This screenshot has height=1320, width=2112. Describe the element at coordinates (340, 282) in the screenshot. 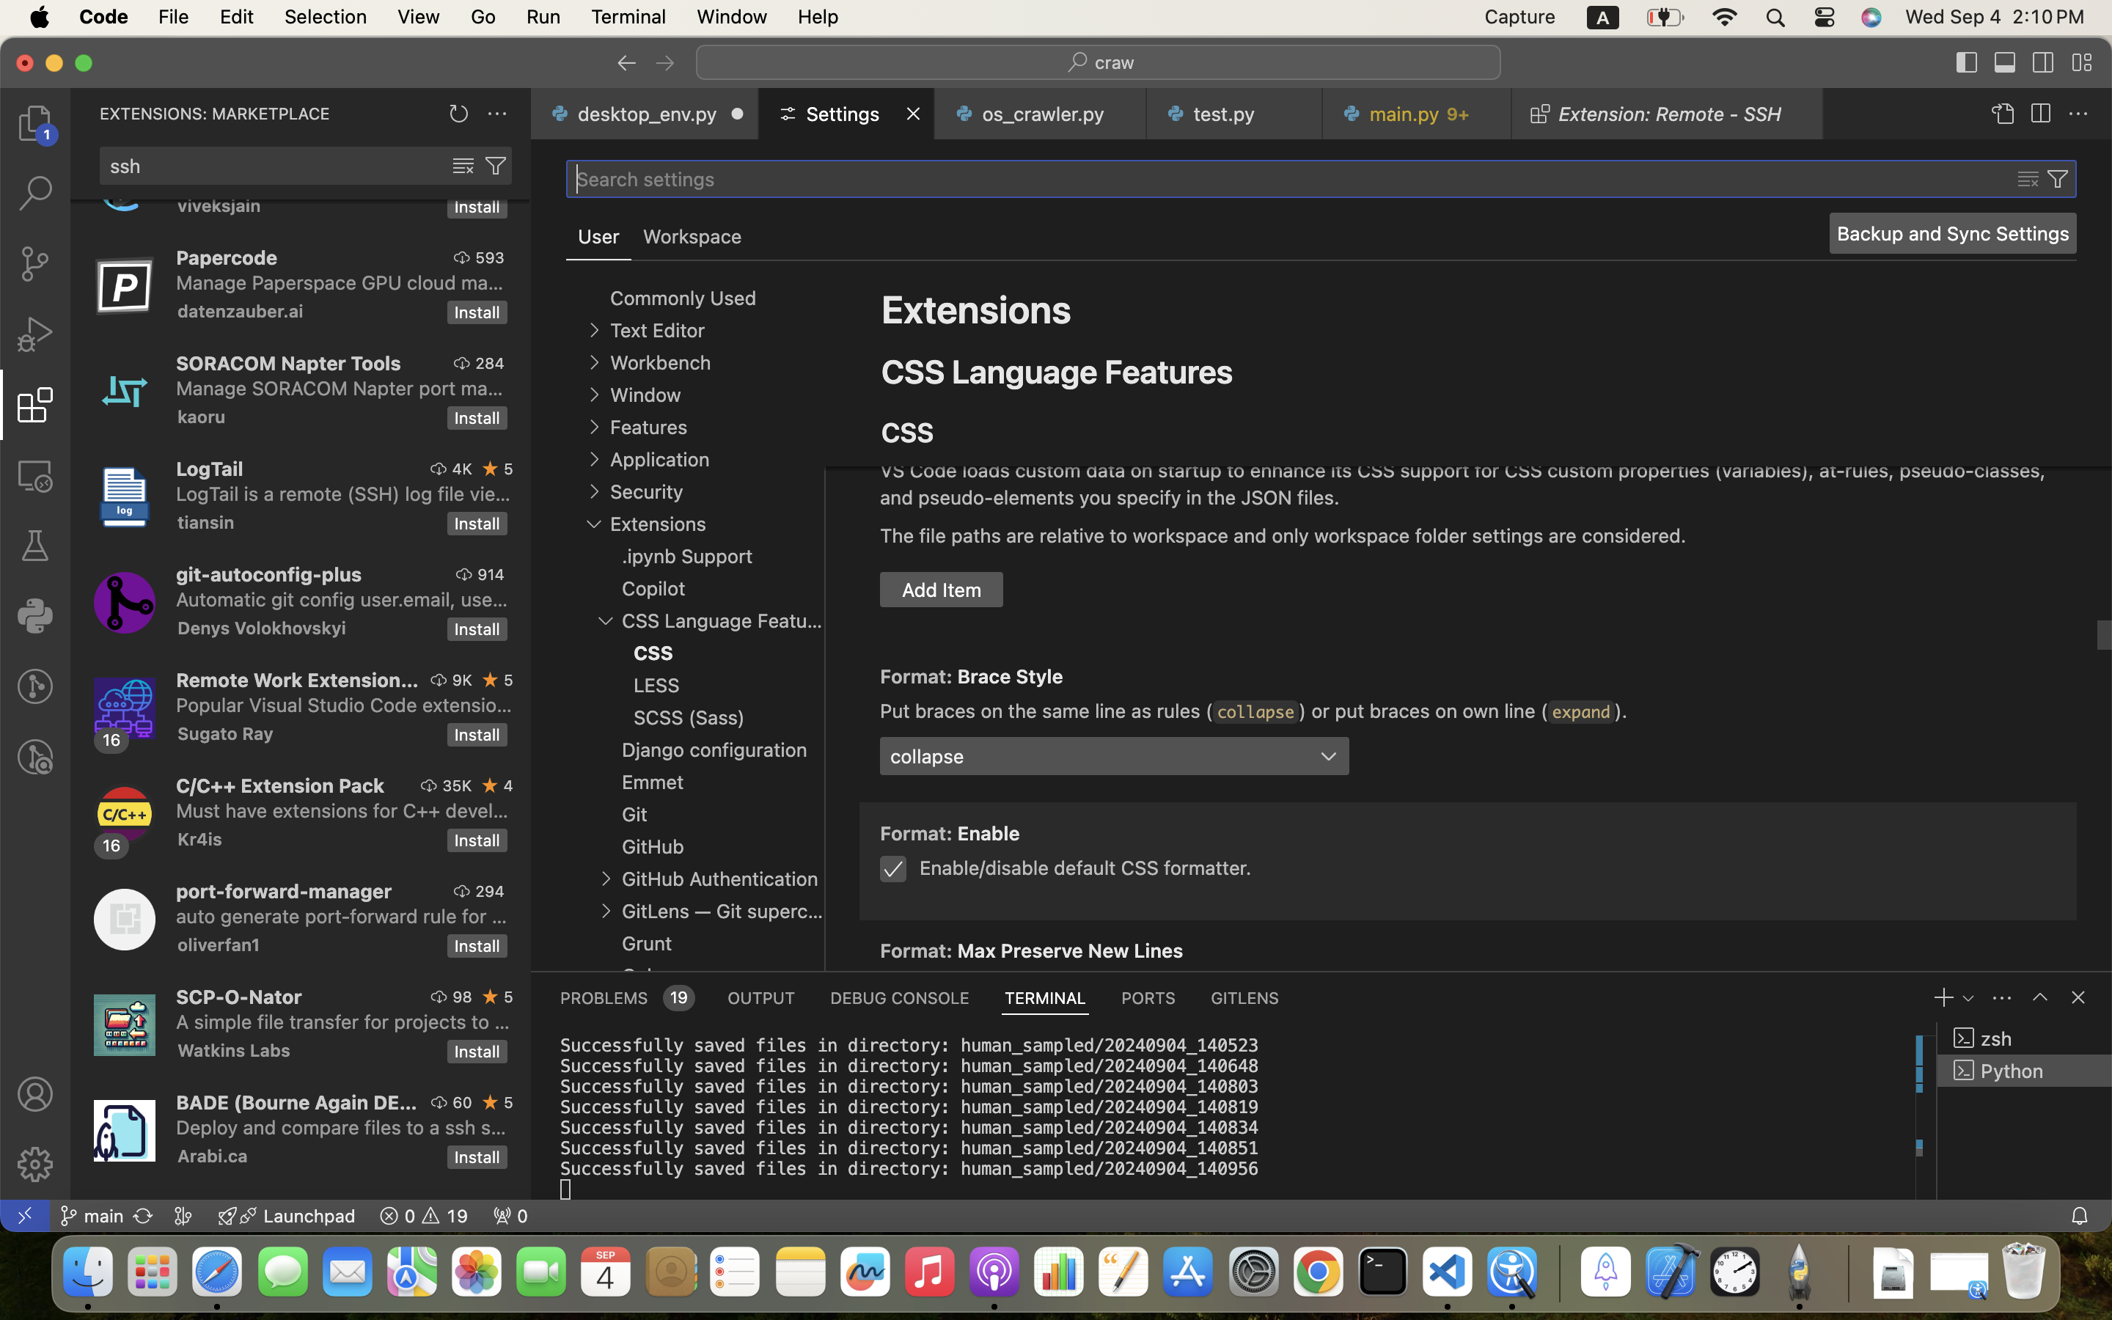

I see `Manage Paperspace GPU cloud machines directly from VS Code. Open with just one click a remote VS Code session, streamlining your machine learning & data science process and increasing productivity.` at that location.